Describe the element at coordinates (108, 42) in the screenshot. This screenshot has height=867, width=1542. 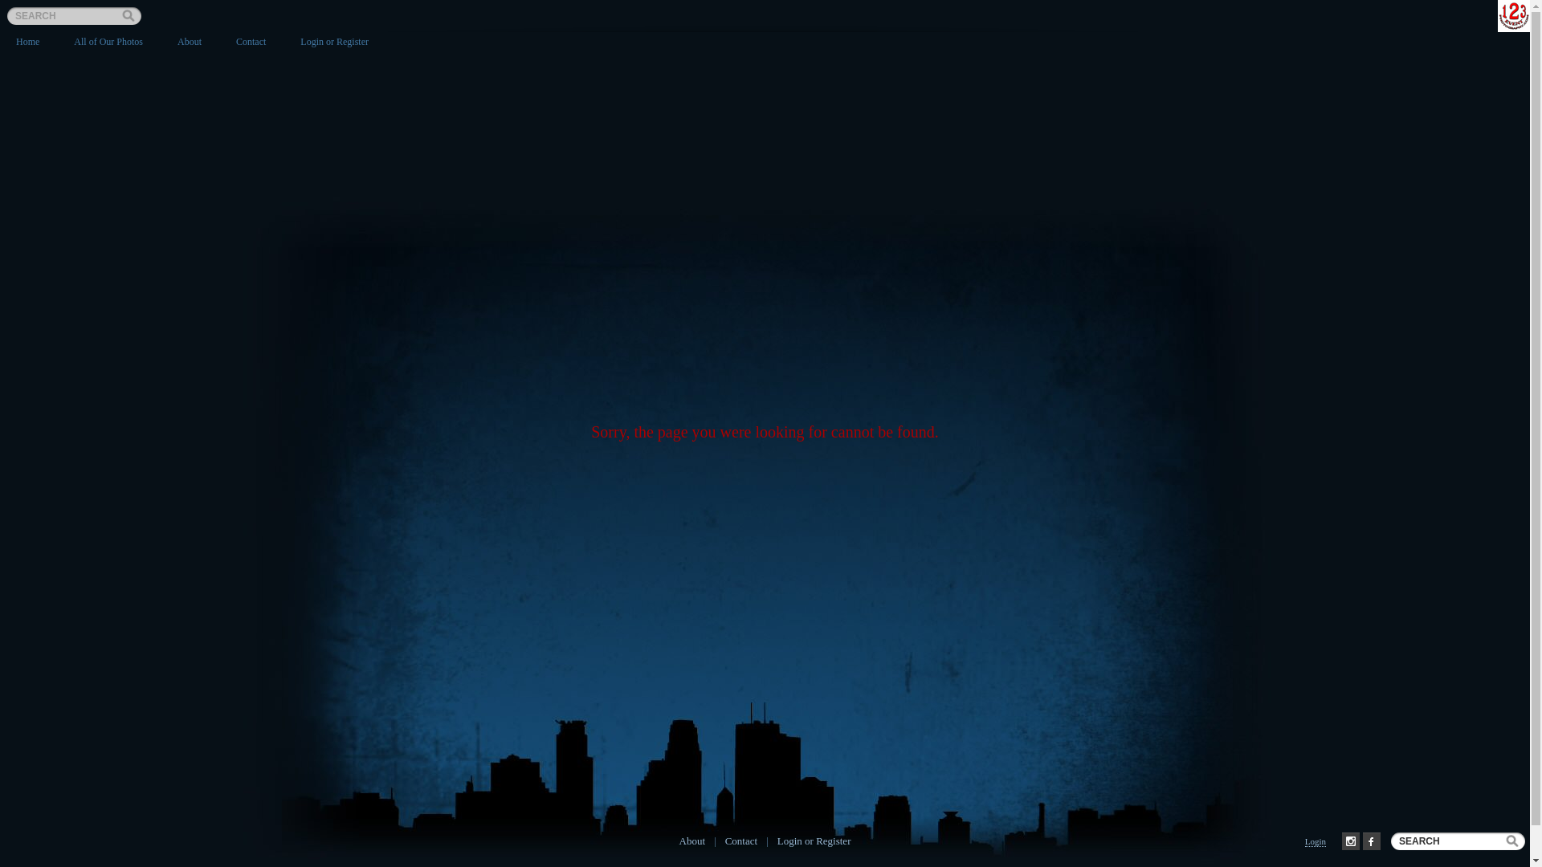
I see `All of Our Photos` at that location.